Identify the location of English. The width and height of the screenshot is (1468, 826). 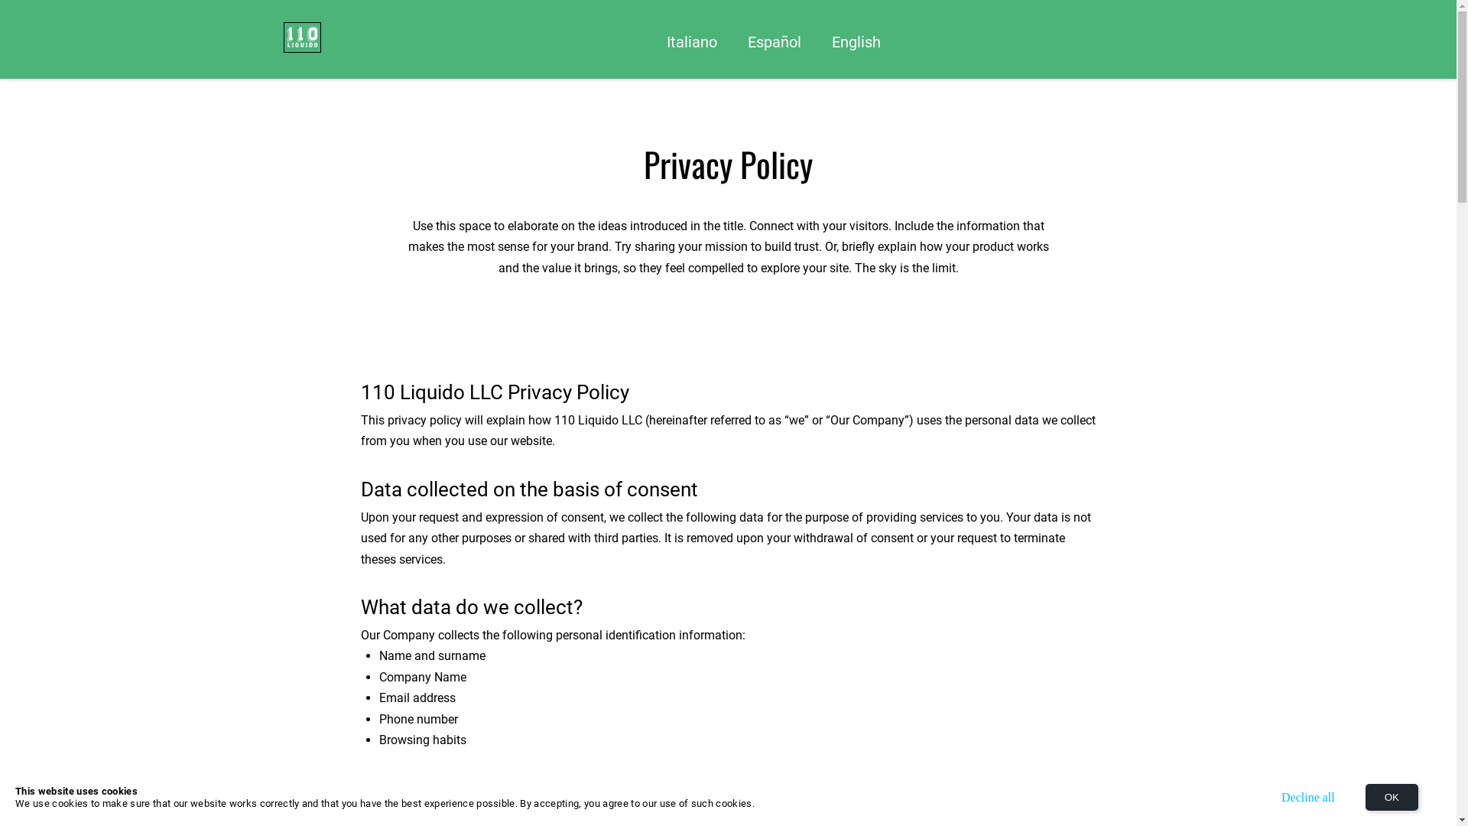
(856, 42).